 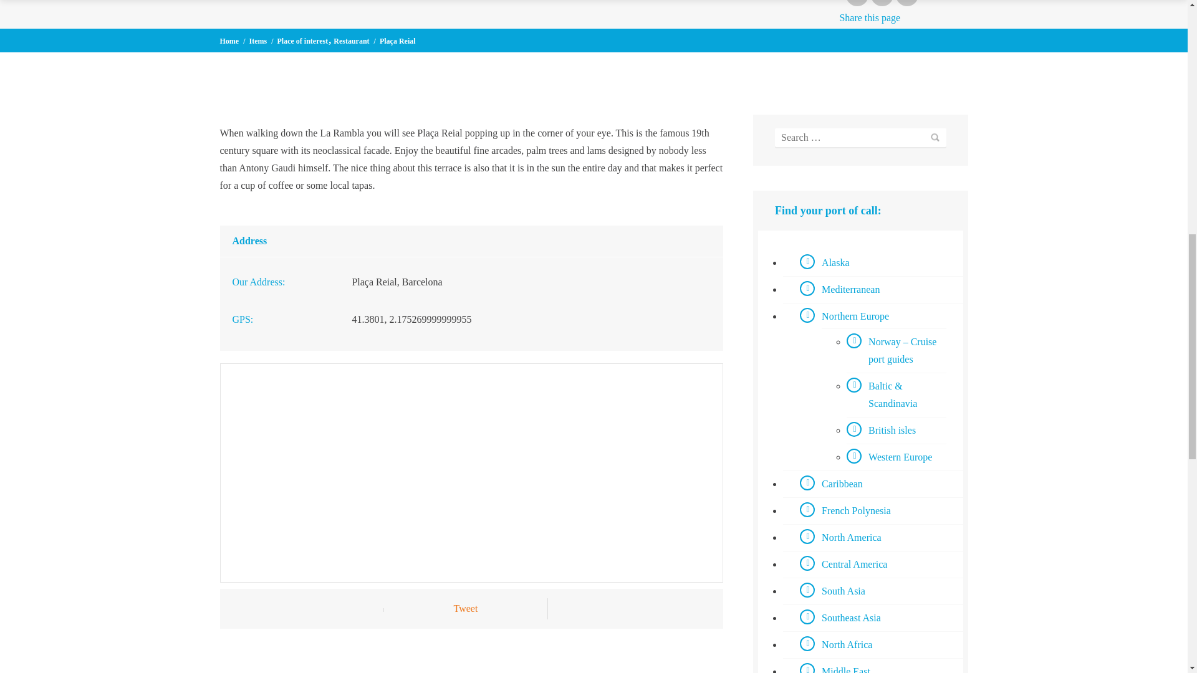 What do you see at coordinates (860, 138) in the screenshot?
I see `Search for:` at bounding box center [860, 138].